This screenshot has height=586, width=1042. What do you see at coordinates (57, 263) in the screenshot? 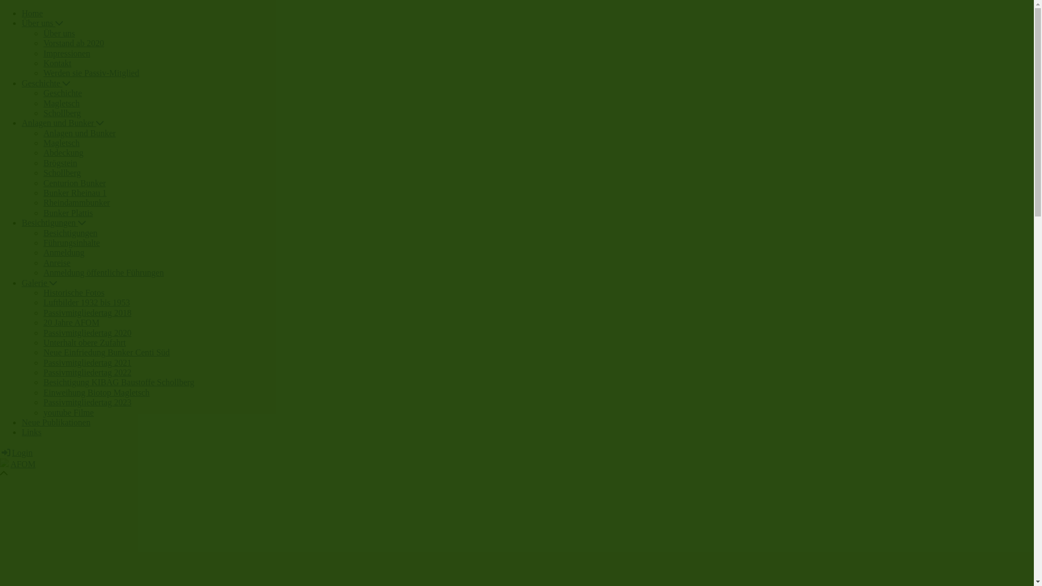
I see `Anreise` at bounding box center [57, 263].